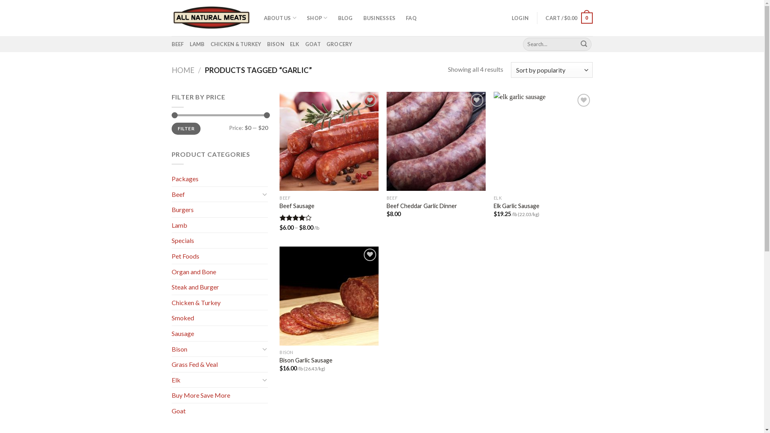 Image resolution: width=770 pixels, height=433 pixels. Describe the element at coordinates (313, 44) in the screenshot. I see `GOAT` at that location.